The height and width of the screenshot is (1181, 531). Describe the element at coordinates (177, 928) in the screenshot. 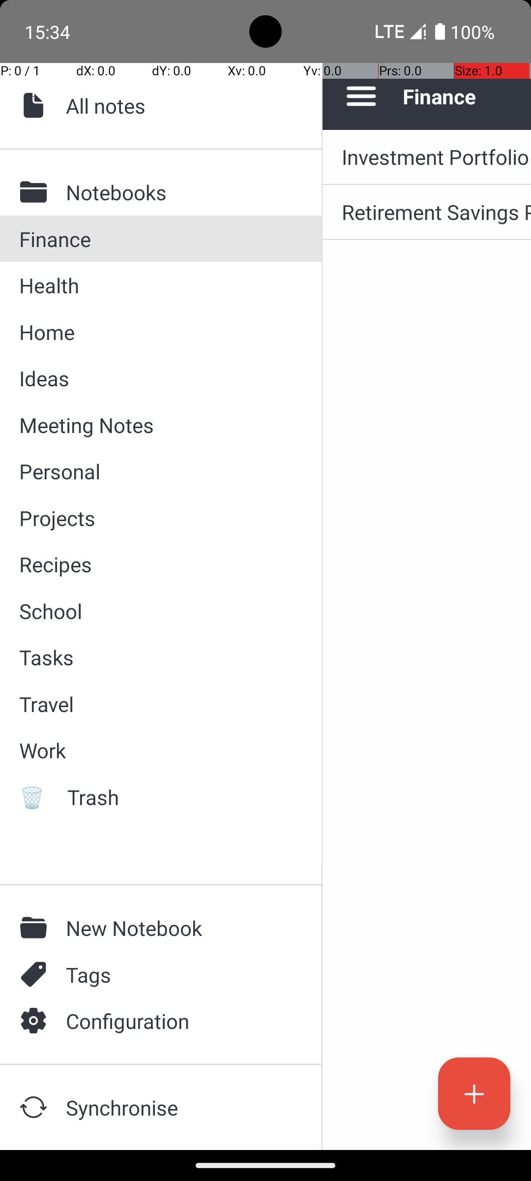

I see `New Notebook` at that location.